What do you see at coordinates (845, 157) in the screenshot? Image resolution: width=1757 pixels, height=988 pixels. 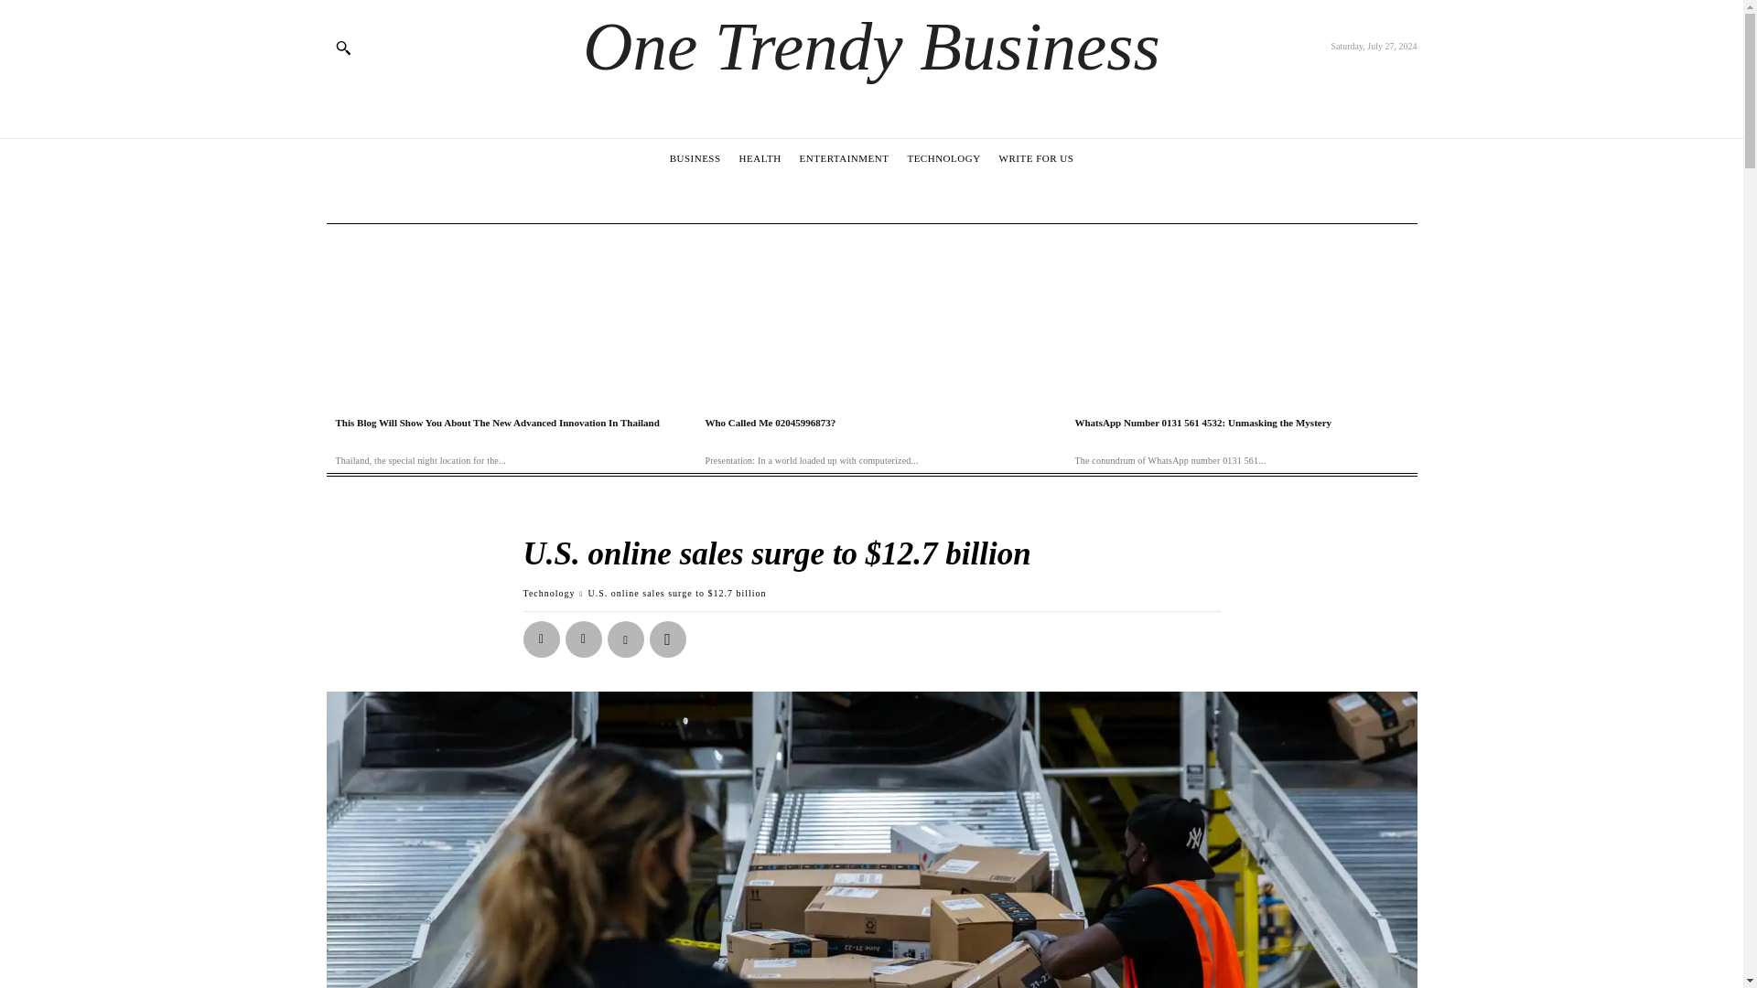 I see `ENTERTAINMENT` at bounding box center [845, 157].